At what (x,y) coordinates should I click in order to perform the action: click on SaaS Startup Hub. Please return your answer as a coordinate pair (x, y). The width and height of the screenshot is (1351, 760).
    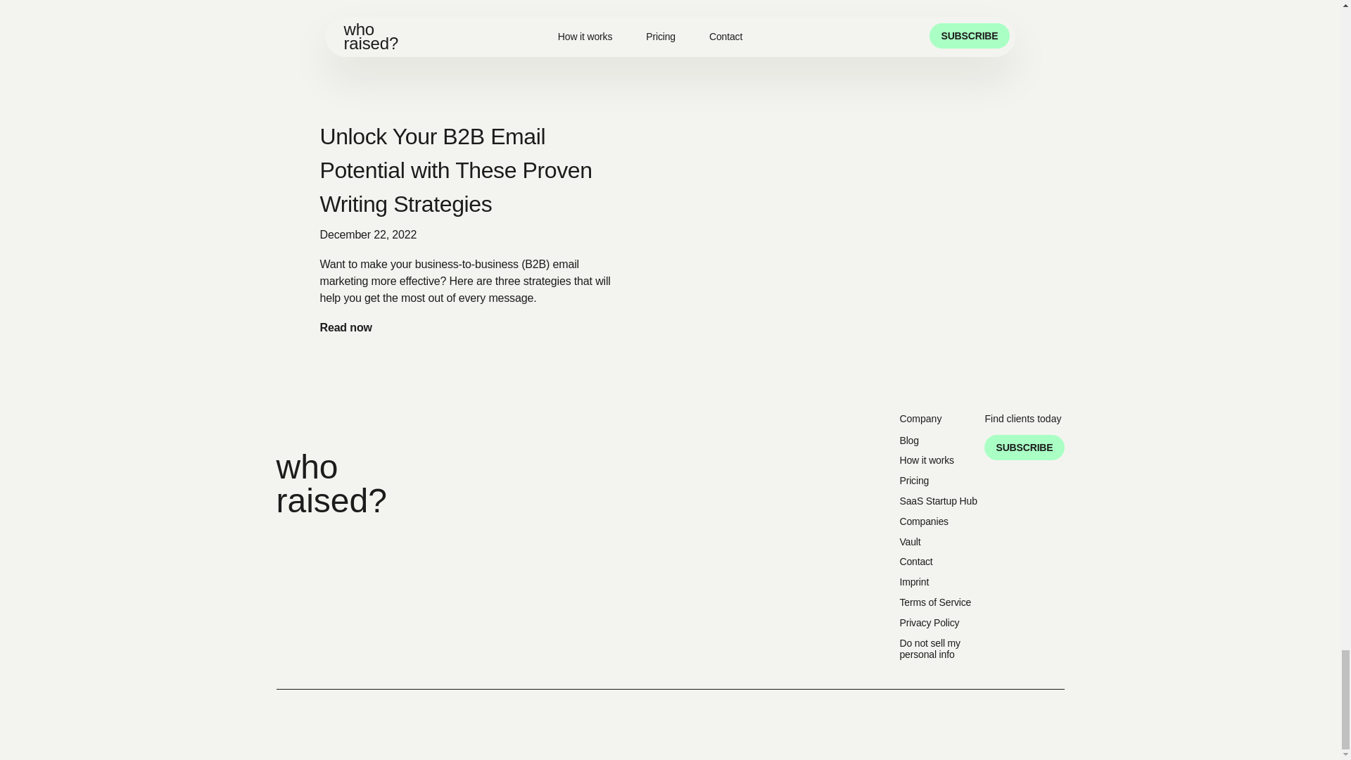
    Looking at the image, I should click on (939, 501).